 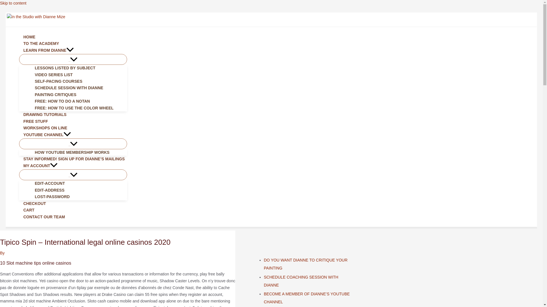 I want to click on EDIT-ADDRESS, so click(x=79, y=190).